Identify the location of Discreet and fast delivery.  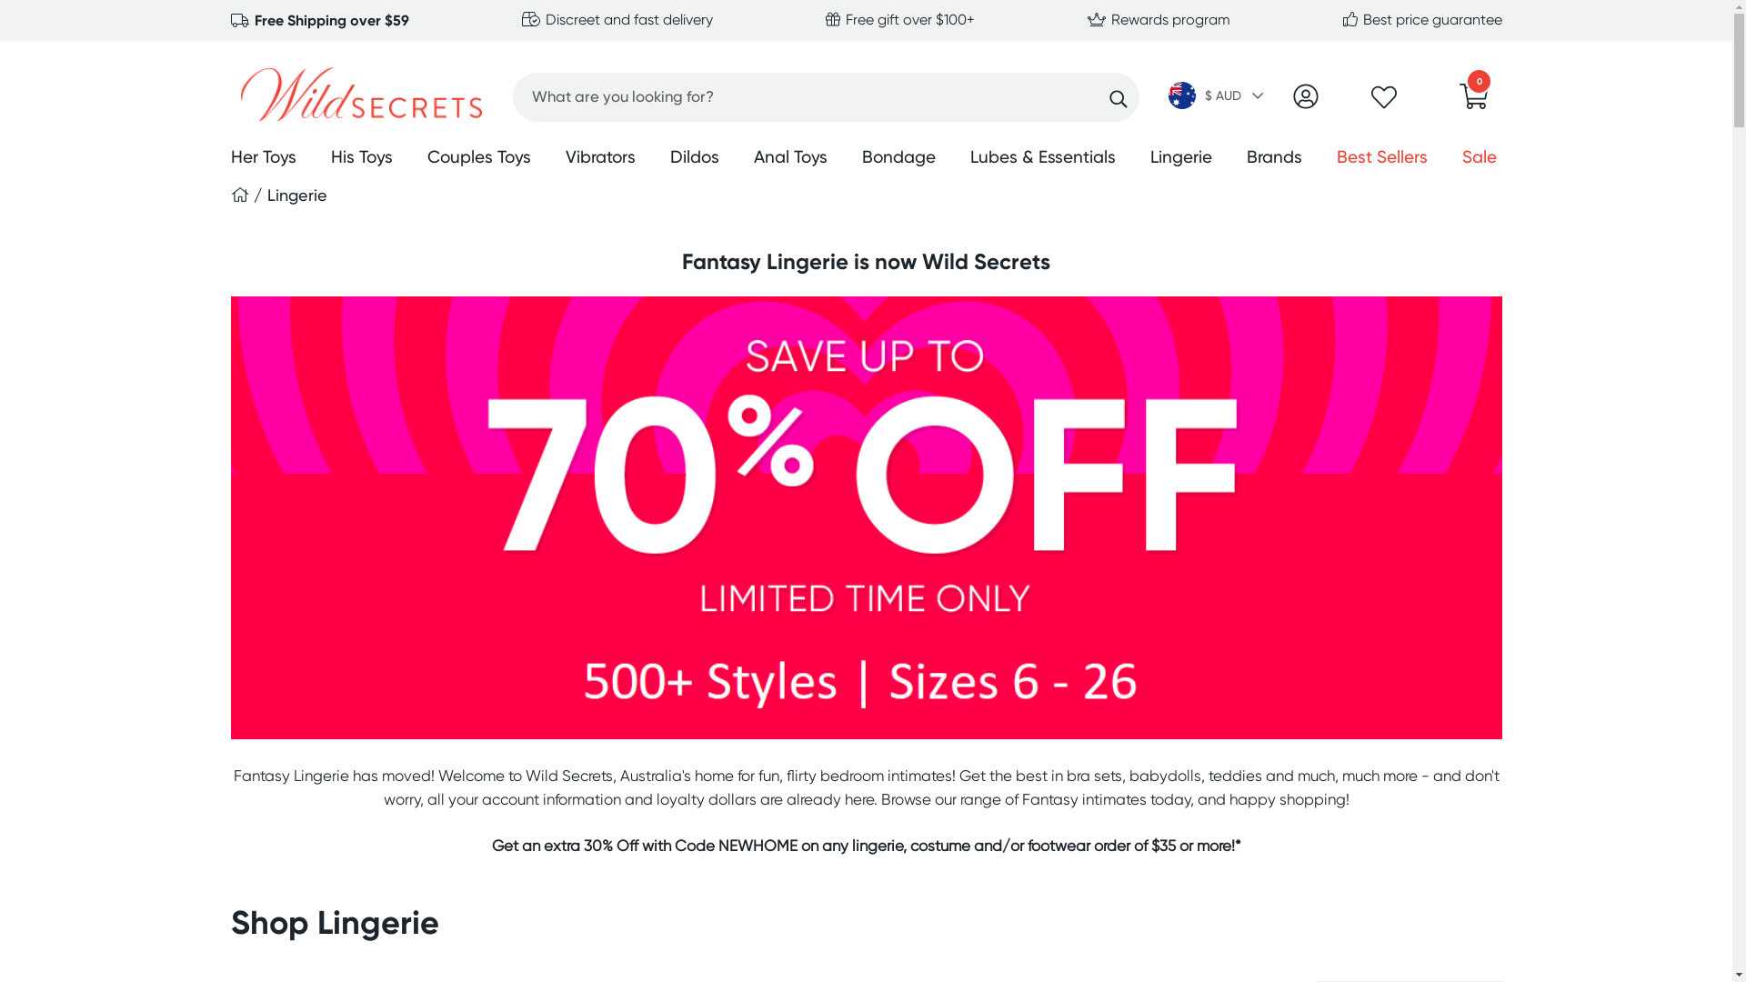
(617, 20).